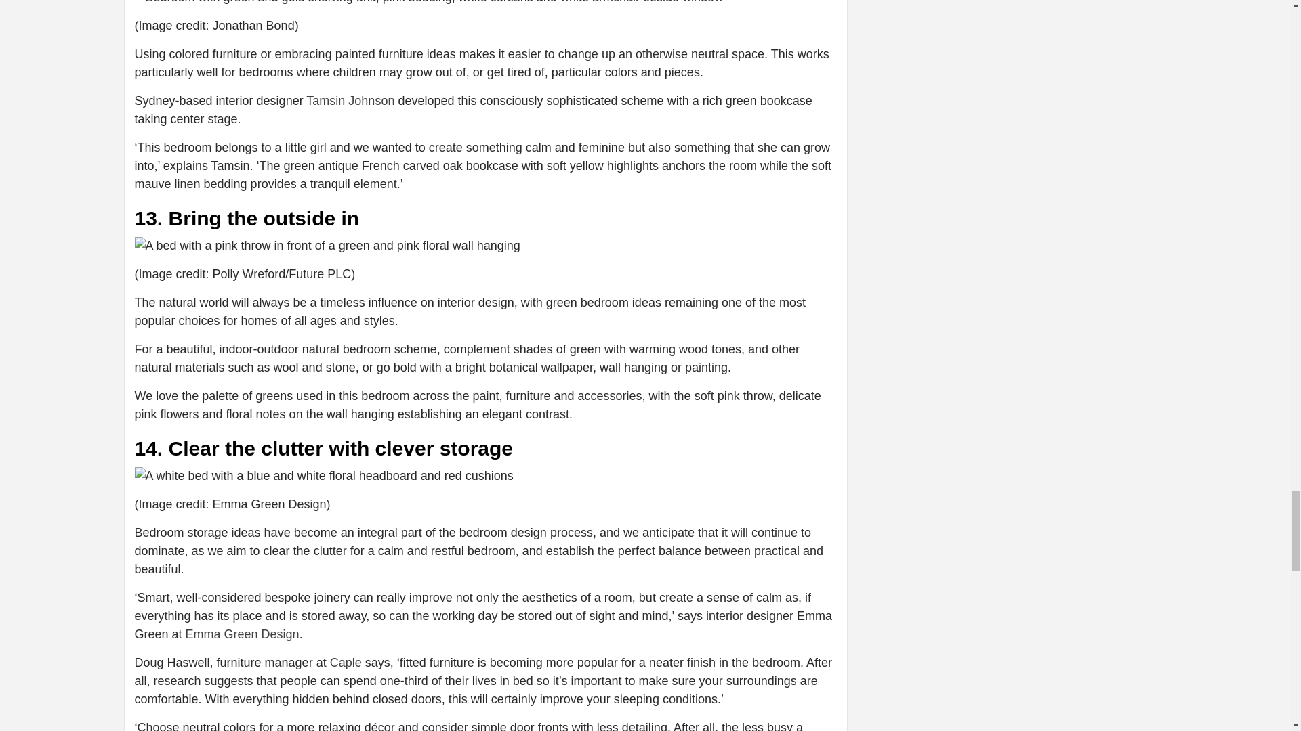 This screenshot has width=1301, height=731. I want to click on Emma Green Design, so click(243, 634).